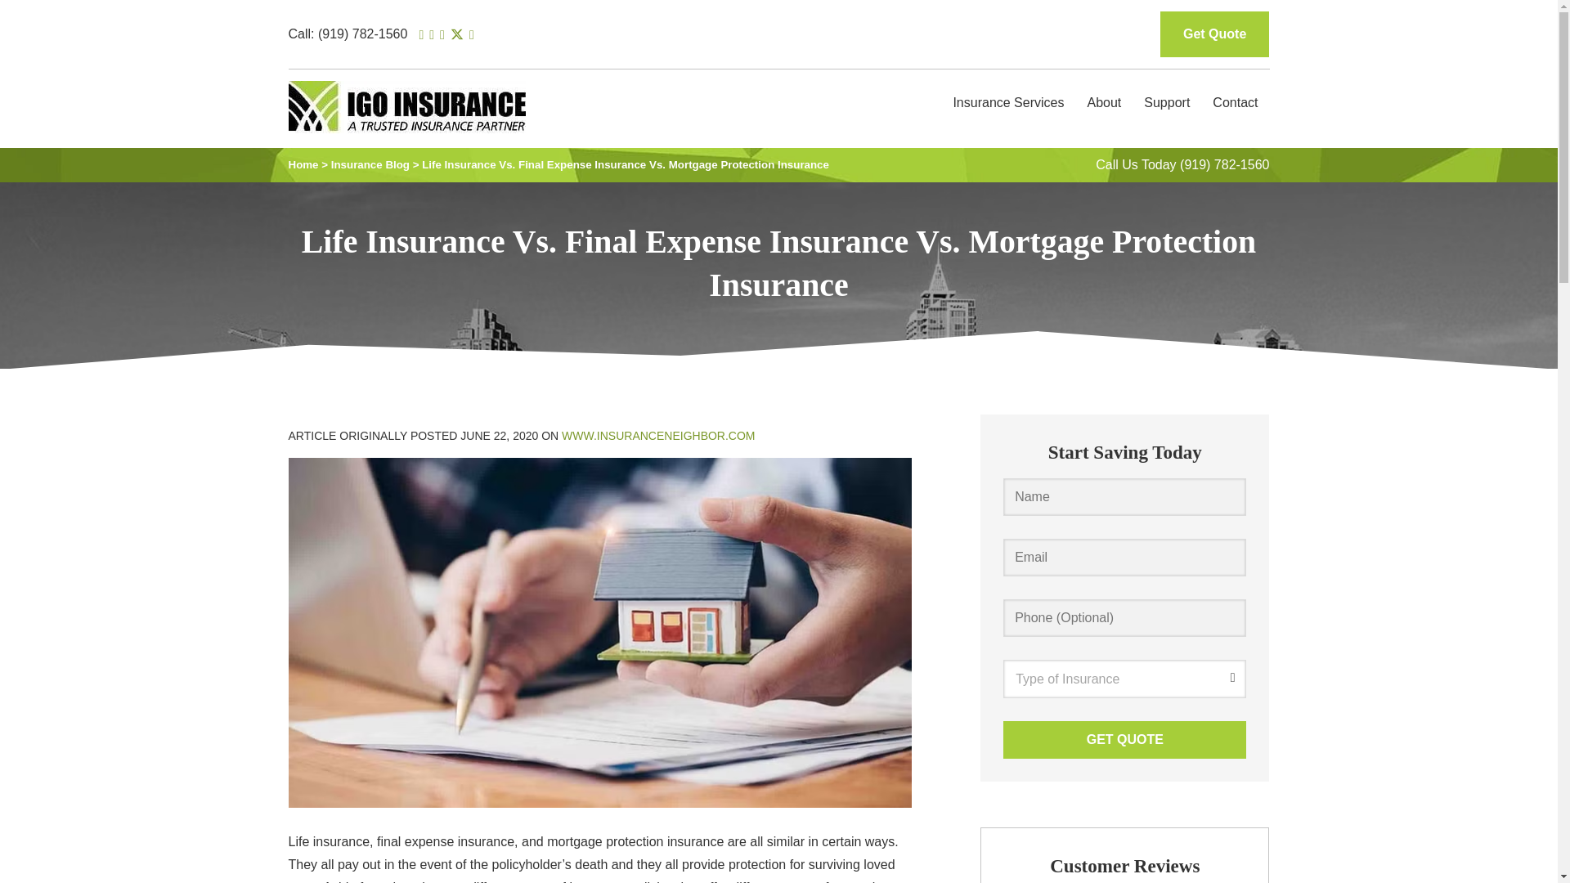  What do you see at coordinates (421, 34) in the screenshot?
I see `Google Maps` at bounding box center [421, 34].